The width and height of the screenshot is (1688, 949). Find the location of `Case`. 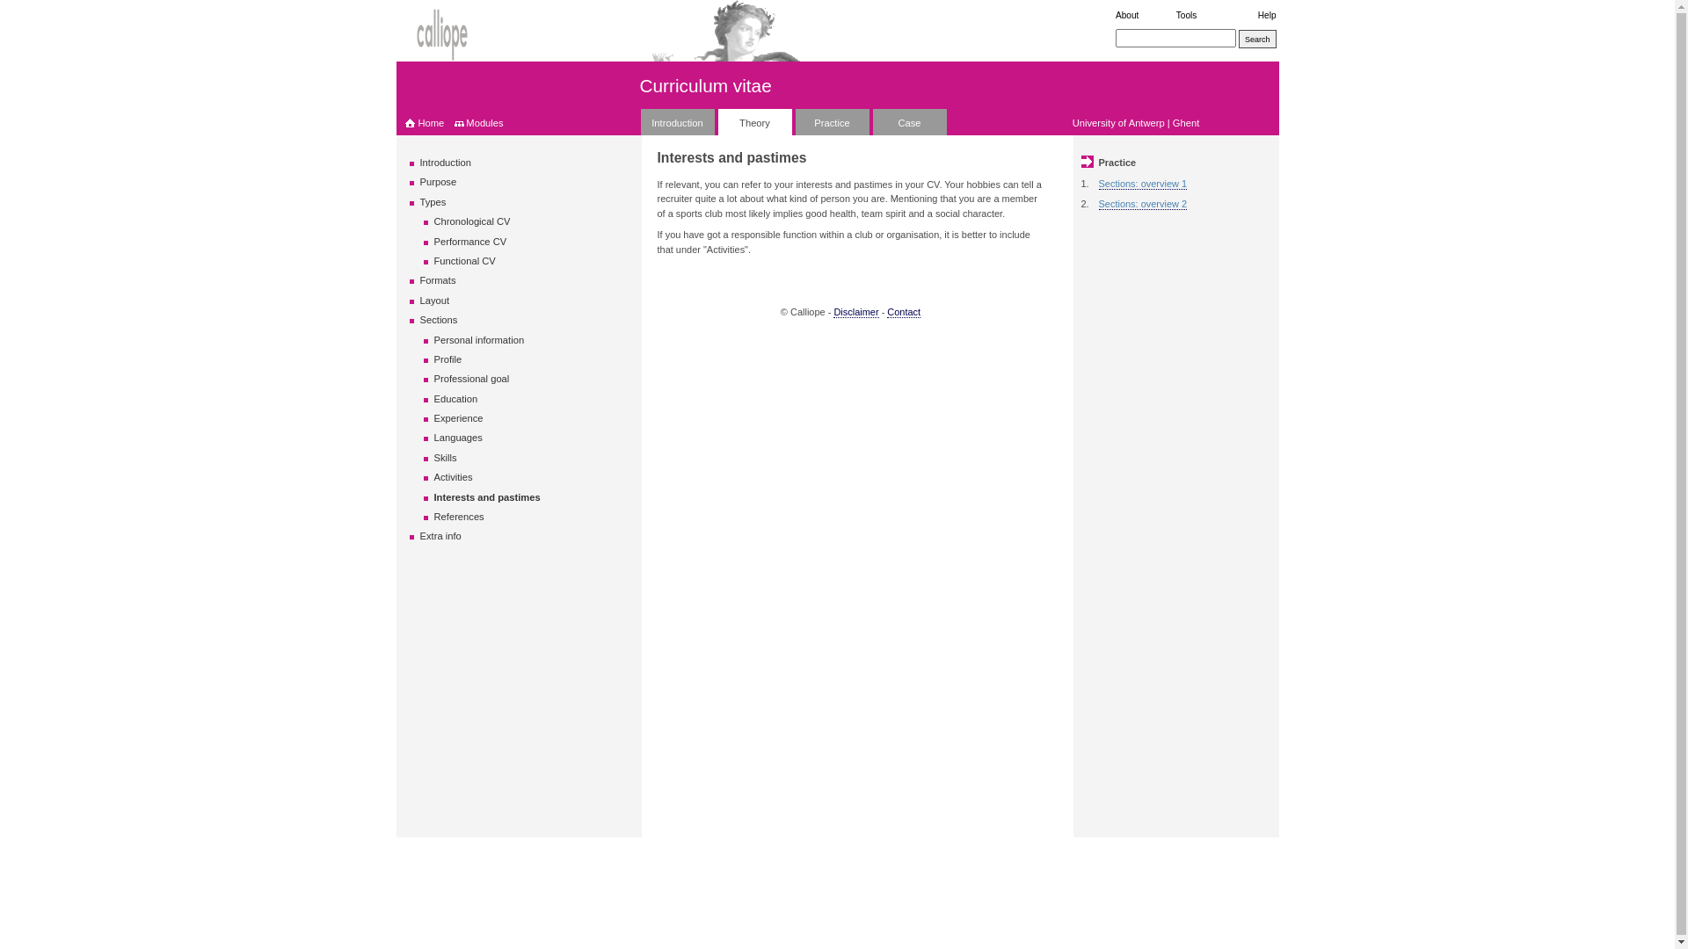

Case is located at coordinates (909, 122).